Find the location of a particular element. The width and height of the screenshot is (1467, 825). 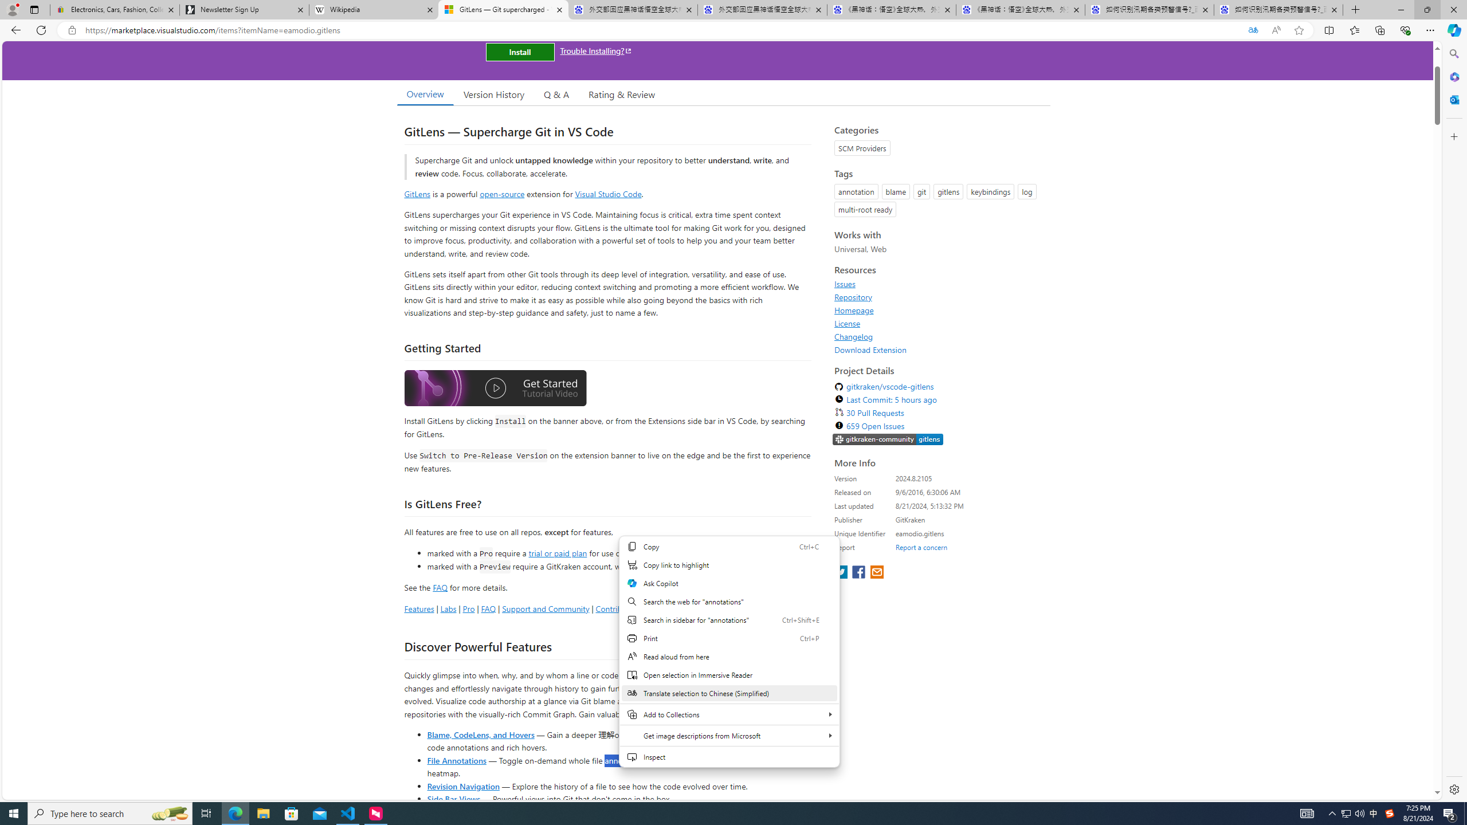

Download Extension is located at coordinates (870, 349).